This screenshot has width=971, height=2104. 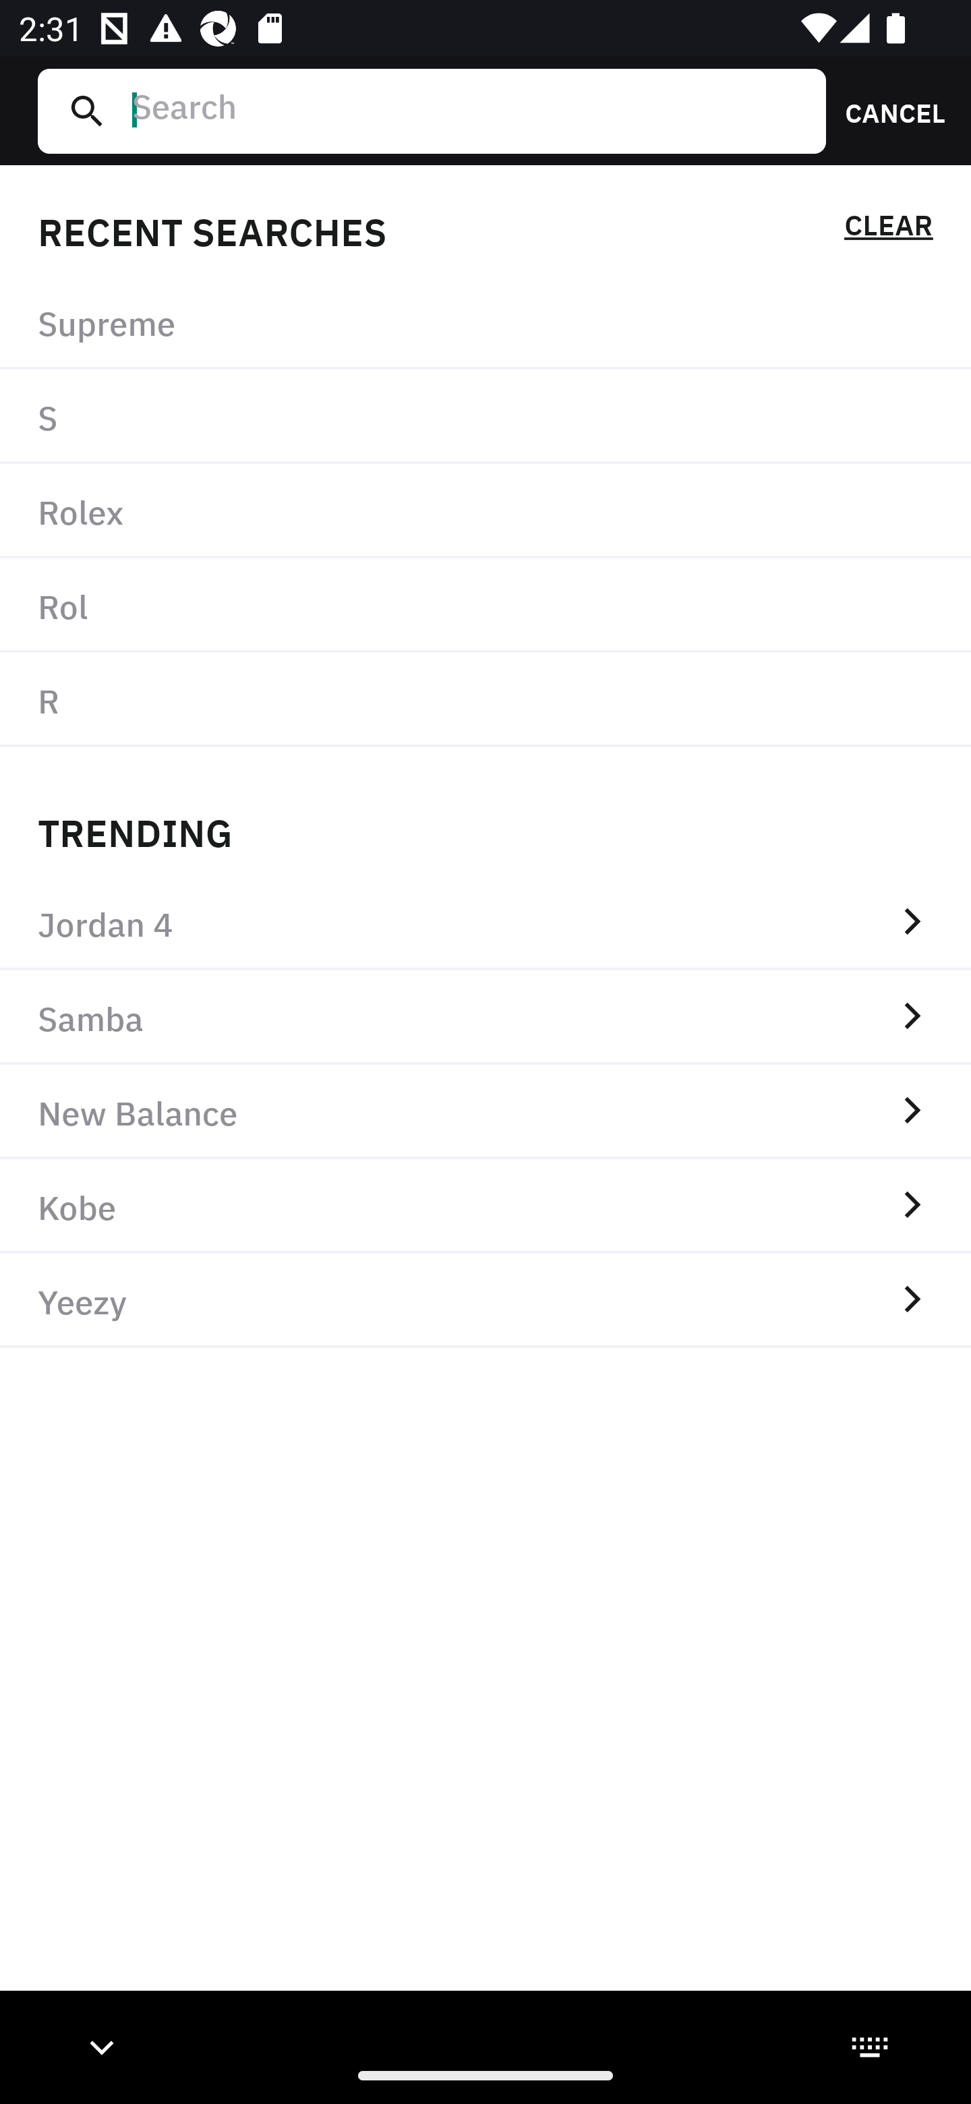 What do you see at coordinates (886, 111) in the screenshot?
I see `CANCEL` at bounding box center [886, 111].